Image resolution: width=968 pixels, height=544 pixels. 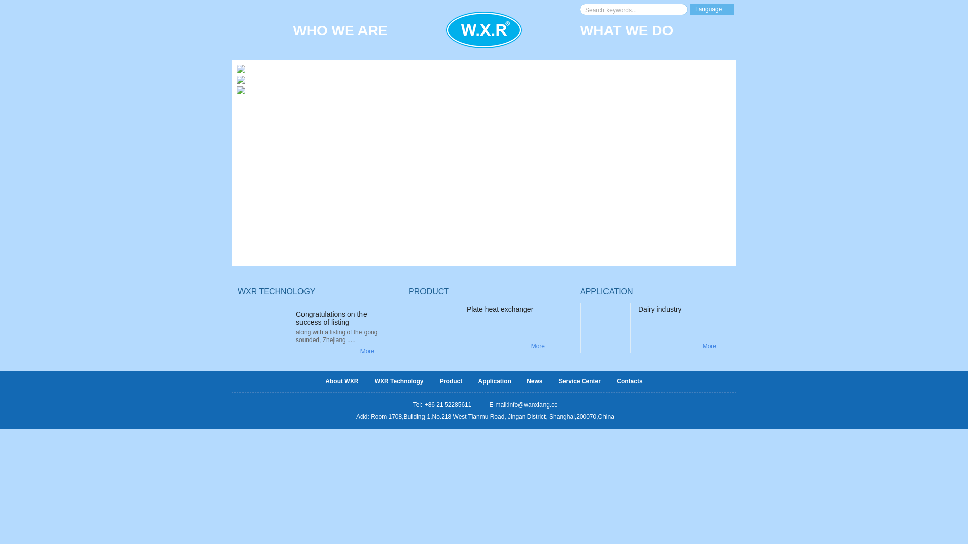 What do you see at coordinates (429, 291) in the screenshot?
I see `PRODUCT` at bounding box center [429, 291].